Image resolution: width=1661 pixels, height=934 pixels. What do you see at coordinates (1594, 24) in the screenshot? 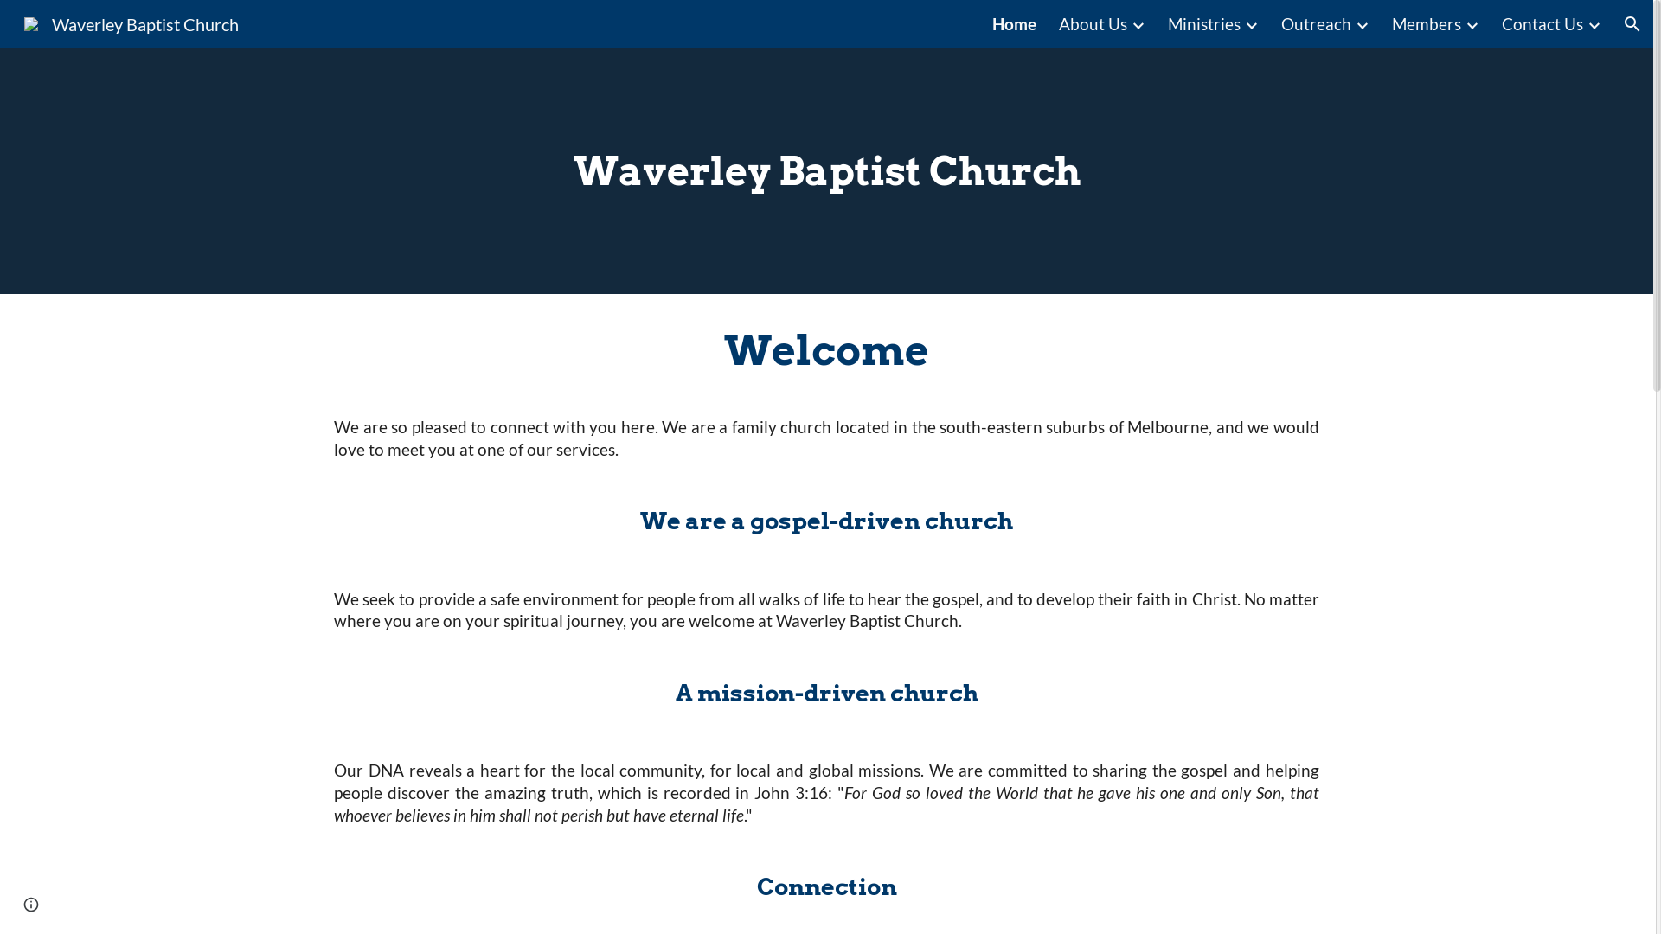
I see `Expand/Collapse` at bounding box center [1594, 24].